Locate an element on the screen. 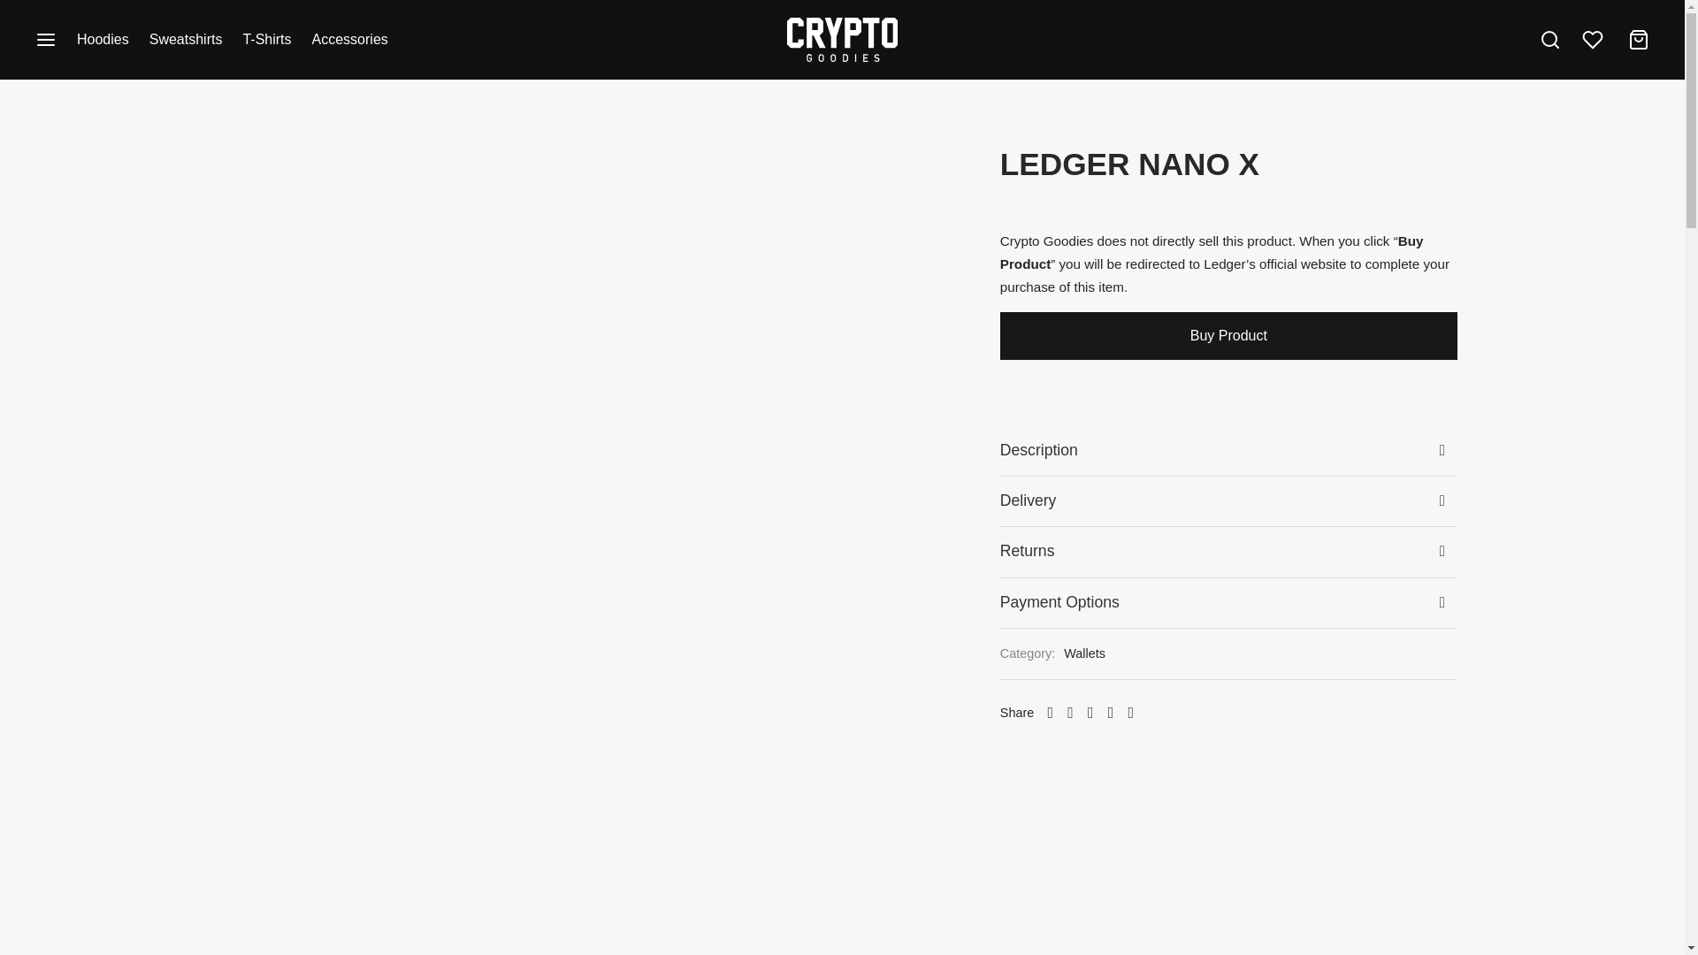 This screenshot has width=1698, height=955. Sweatshirts is located at coordinates (186, 40).